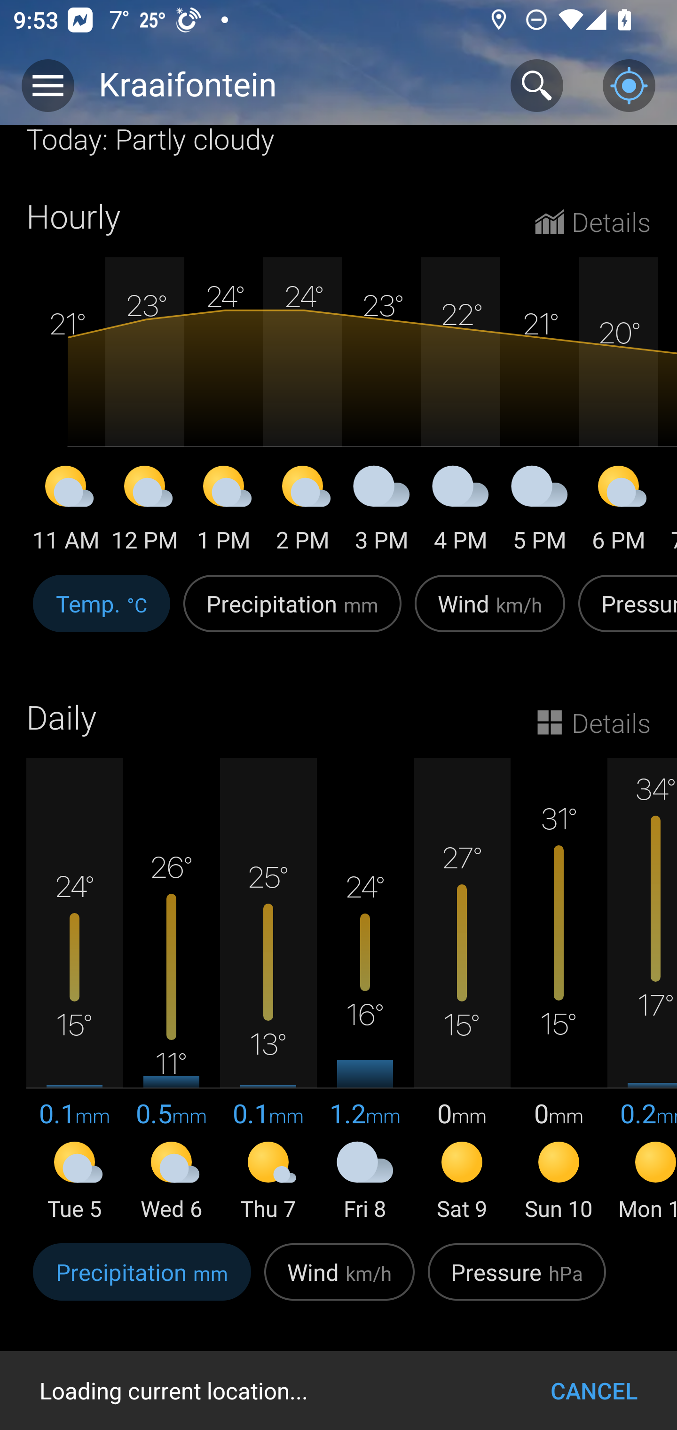 Image resolution: width=677 pixels, height=1430 pixels. I want to click on 12 PM, so click(145, 511).